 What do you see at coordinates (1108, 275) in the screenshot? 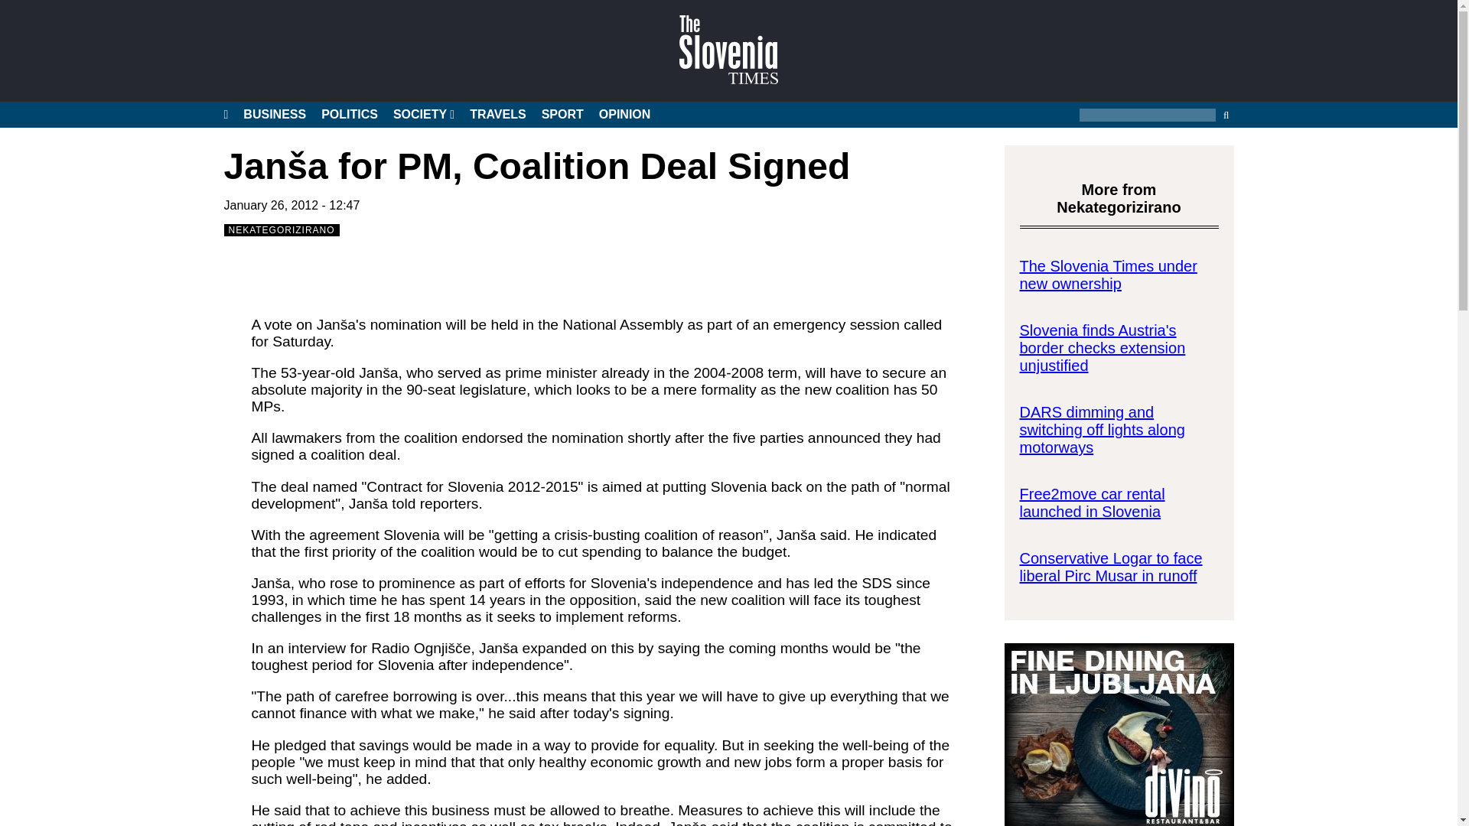
I see `The Slovenia Times under new ownership` at bounding box center [1108, 275].